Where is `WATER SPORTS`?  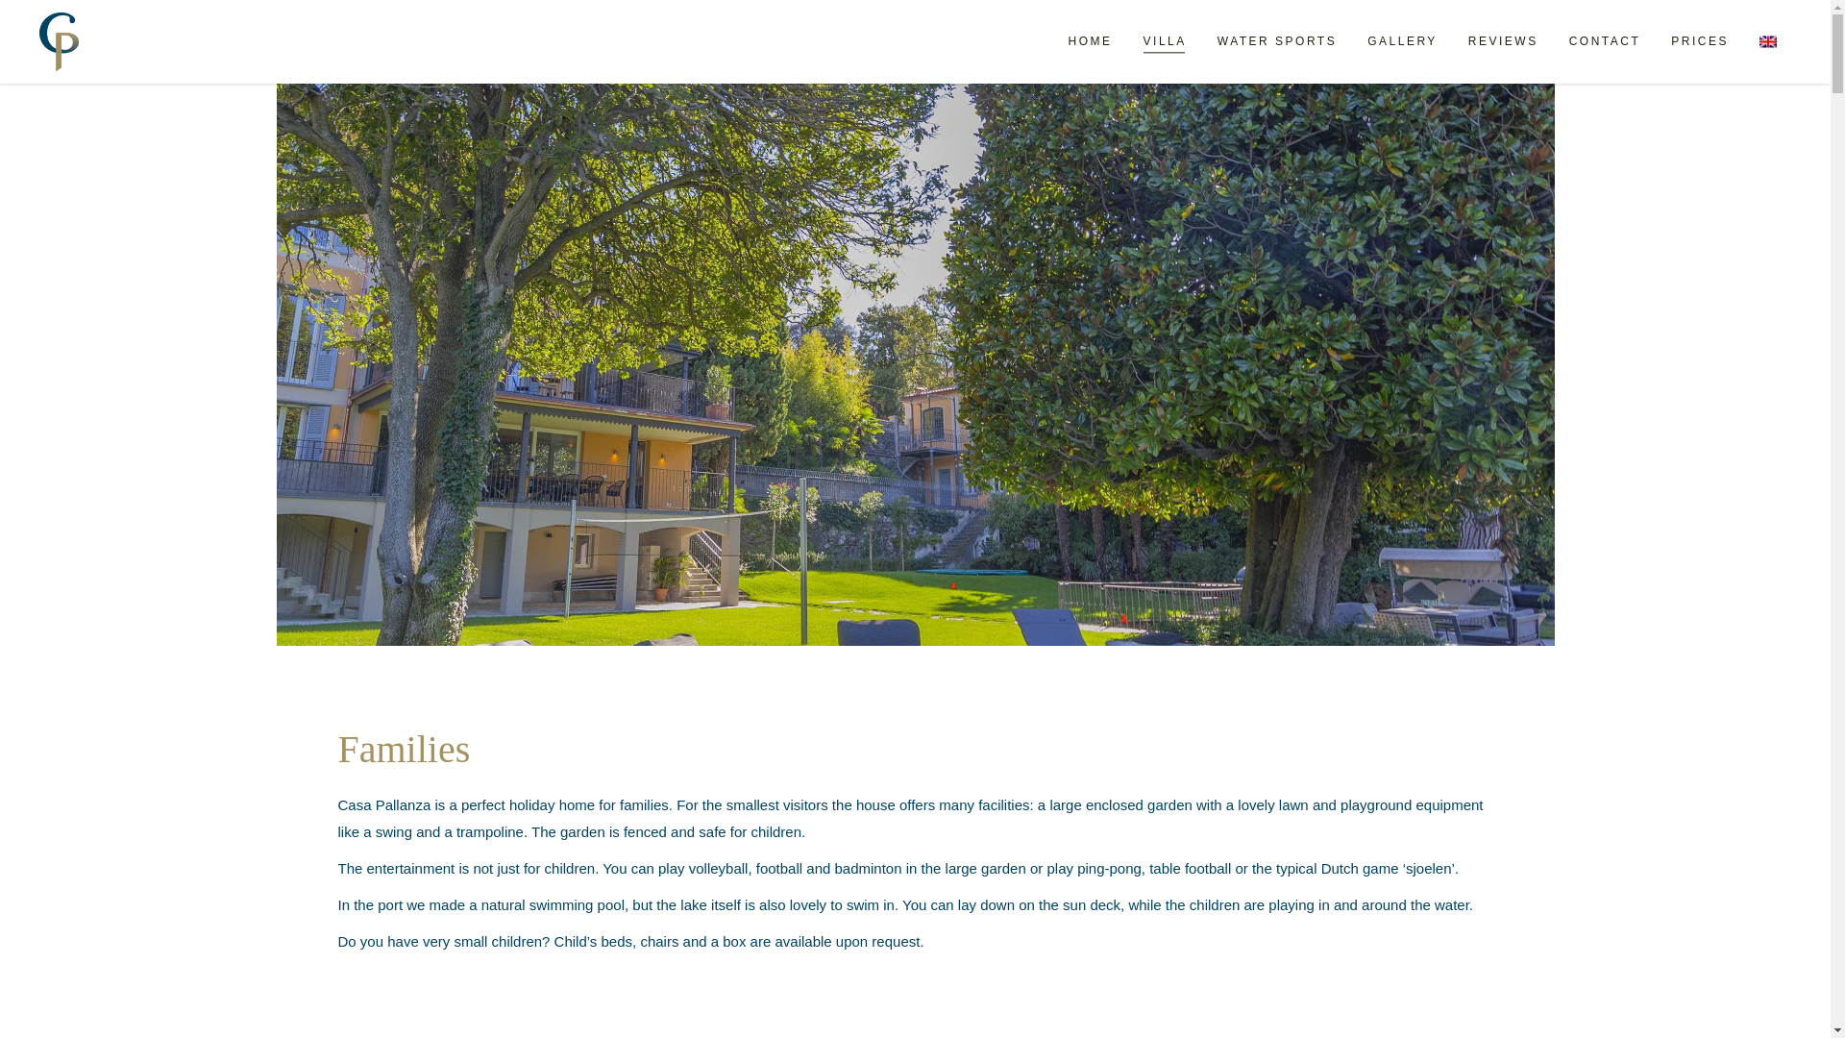 WATER SPORTS is located at coordinates (1277, 42).